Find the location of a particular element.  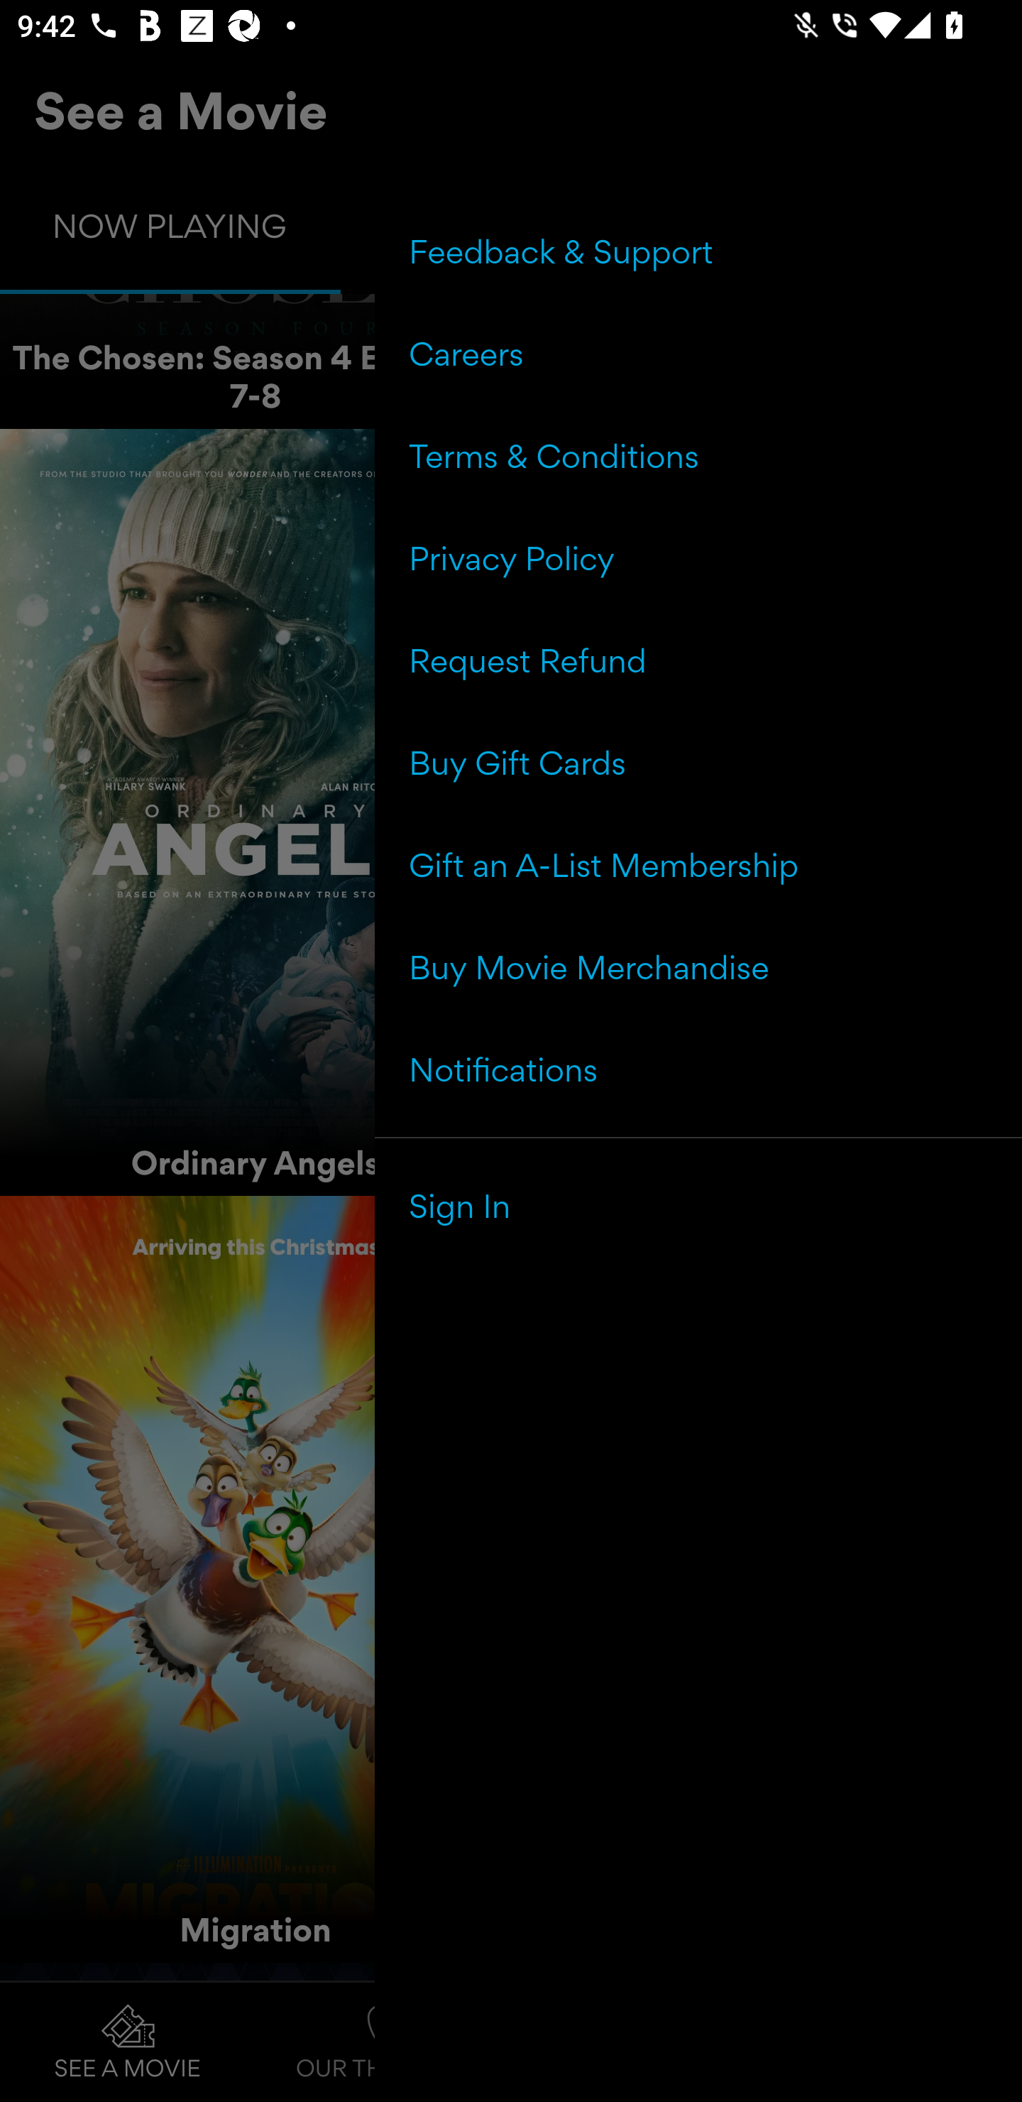

Feedback & Support is located at coordinates (698, 251).